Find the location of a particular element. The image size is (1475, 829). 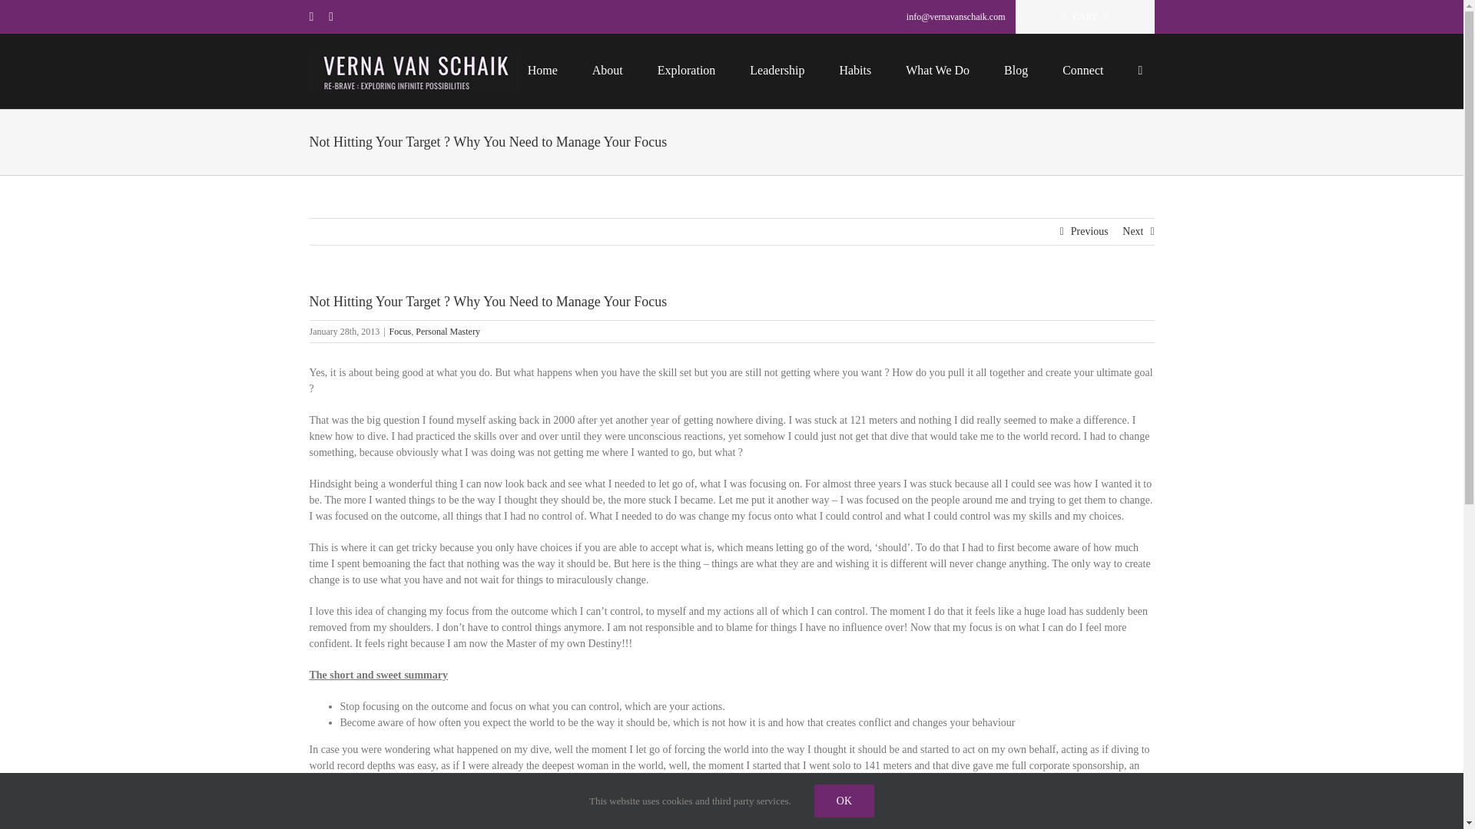

change your focus is located at coordinates (455, 826).